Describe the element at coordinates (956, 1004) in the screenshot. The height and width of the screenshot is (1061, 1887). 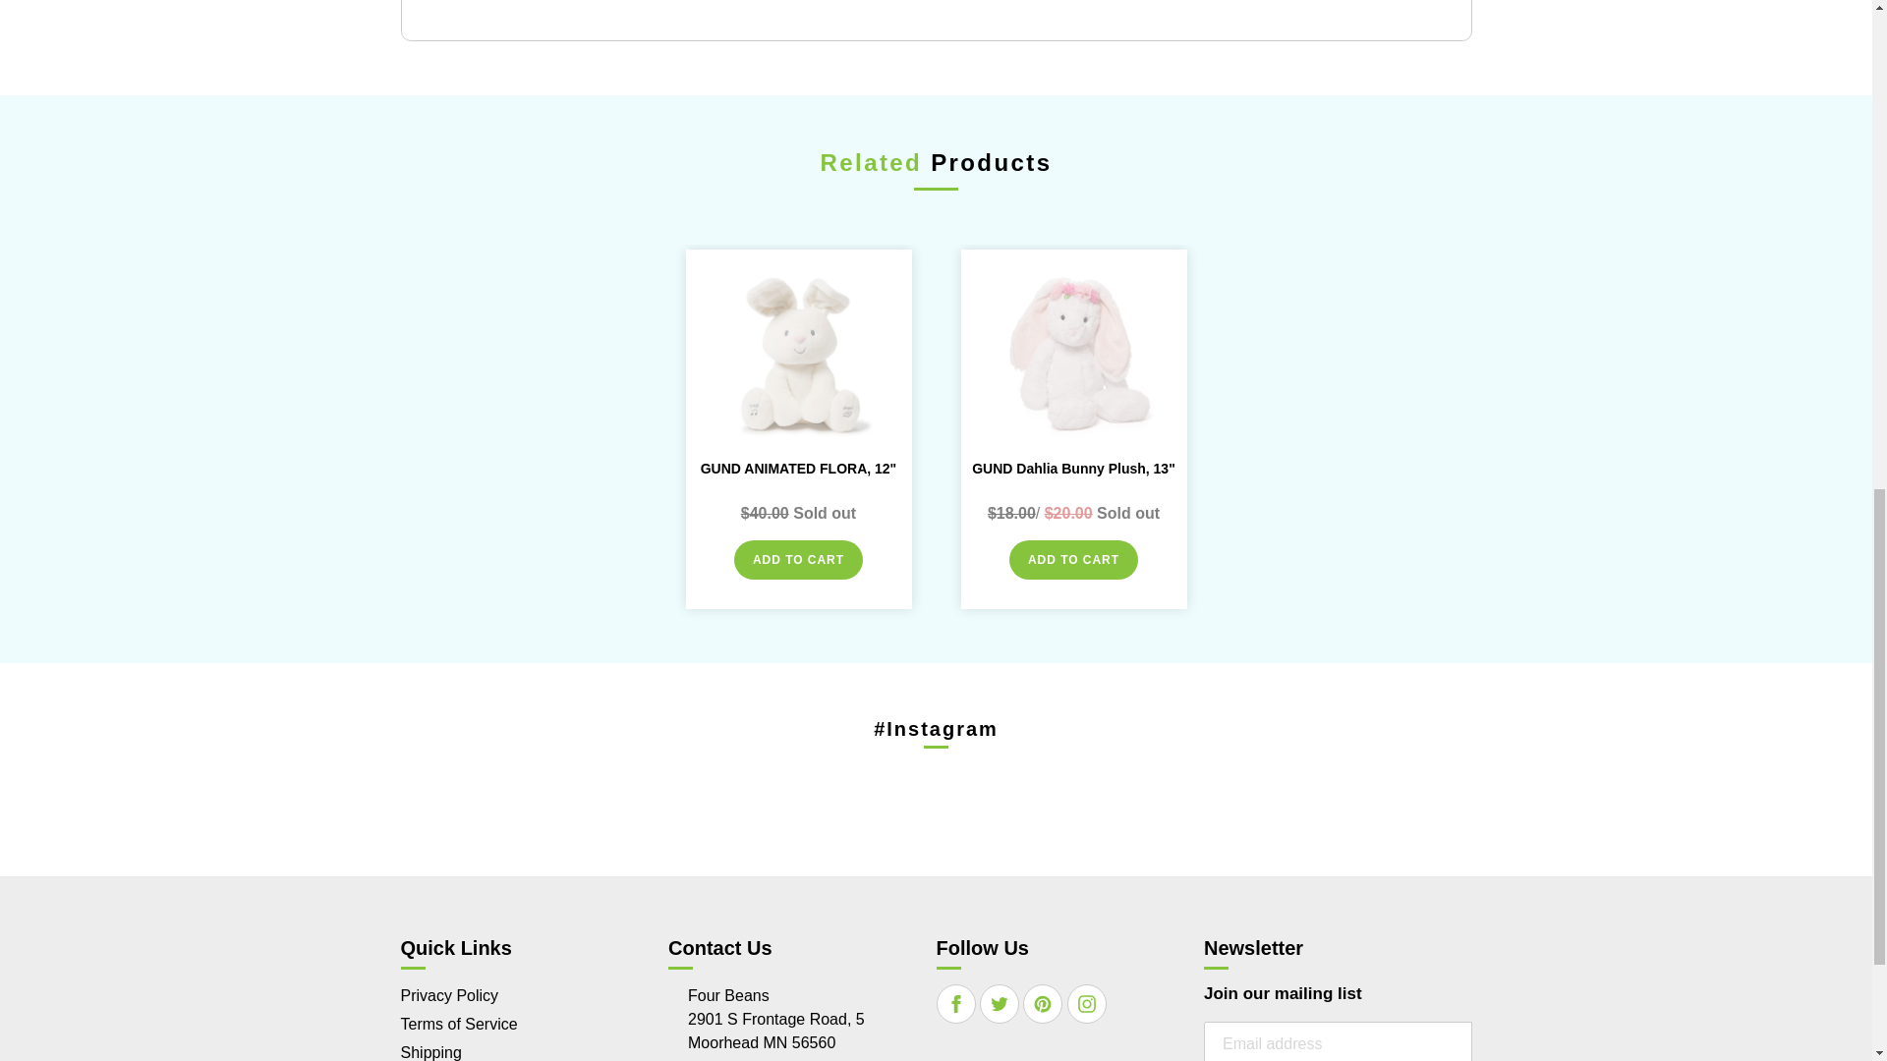
I see `Four Beans on Facebook` at that location.